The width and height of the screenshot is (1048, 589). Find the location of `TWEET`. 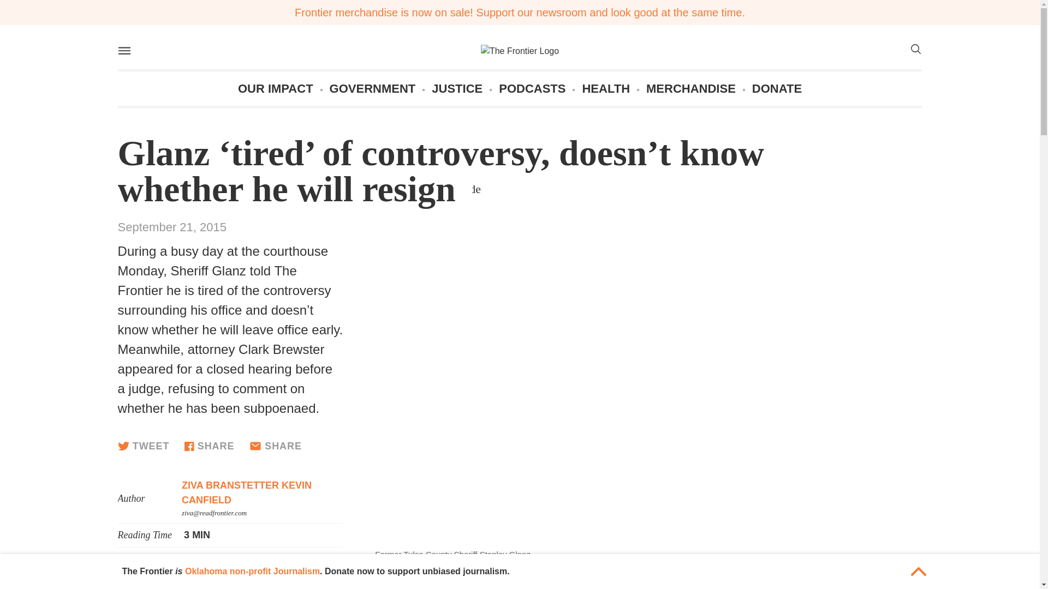

TWEET is located at coordinates (144, 446).